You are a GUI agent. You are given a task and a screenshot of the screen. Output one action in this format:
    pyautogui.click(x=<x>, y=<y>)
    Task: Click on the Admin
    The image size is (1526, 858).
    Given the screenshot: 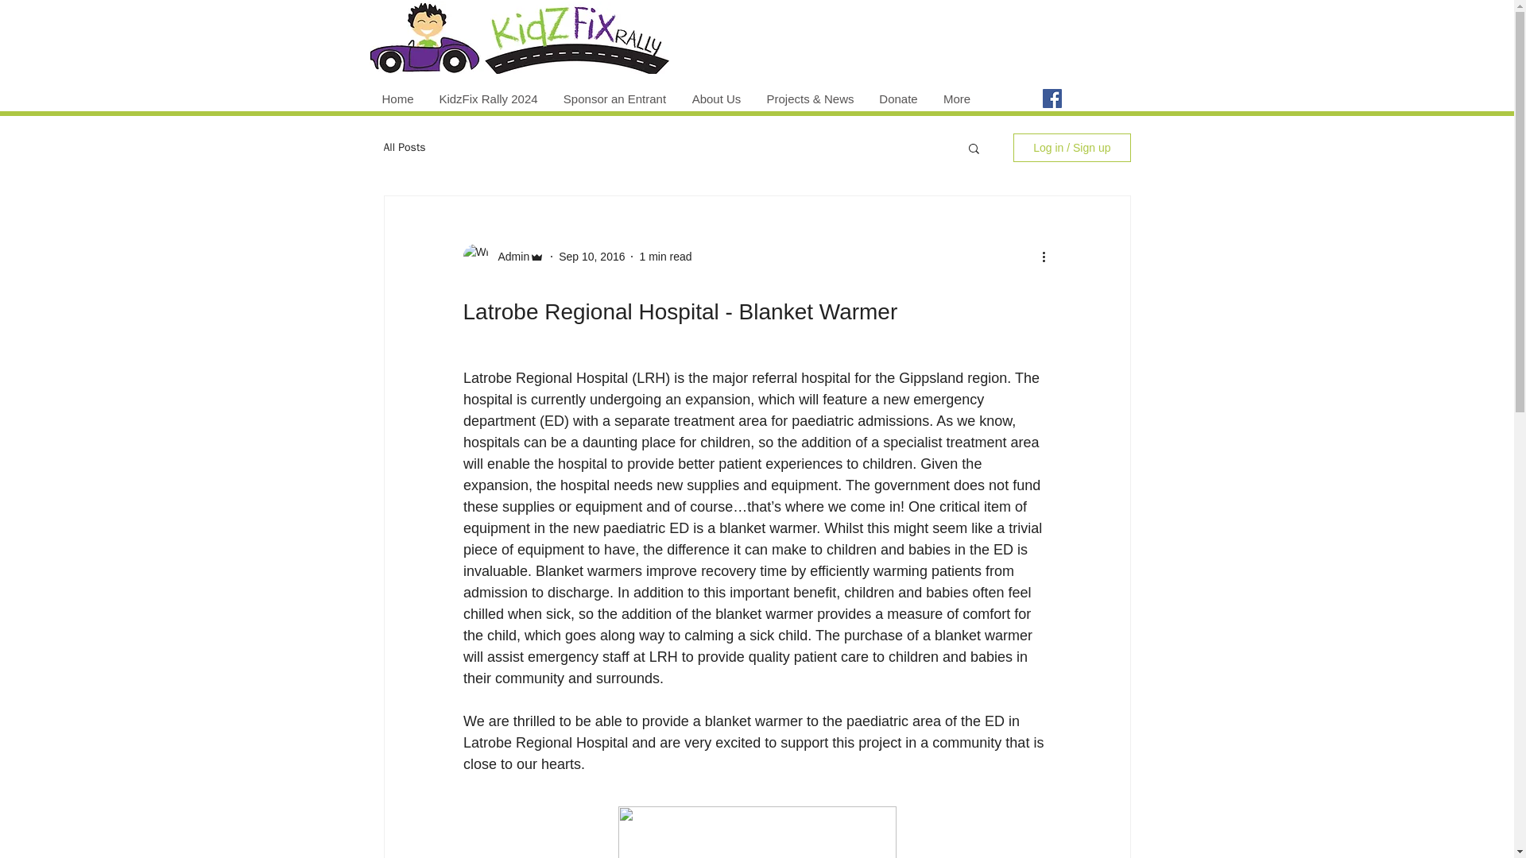 What is the action you would take?
    pyautogui.click(x=509, y=256)
    